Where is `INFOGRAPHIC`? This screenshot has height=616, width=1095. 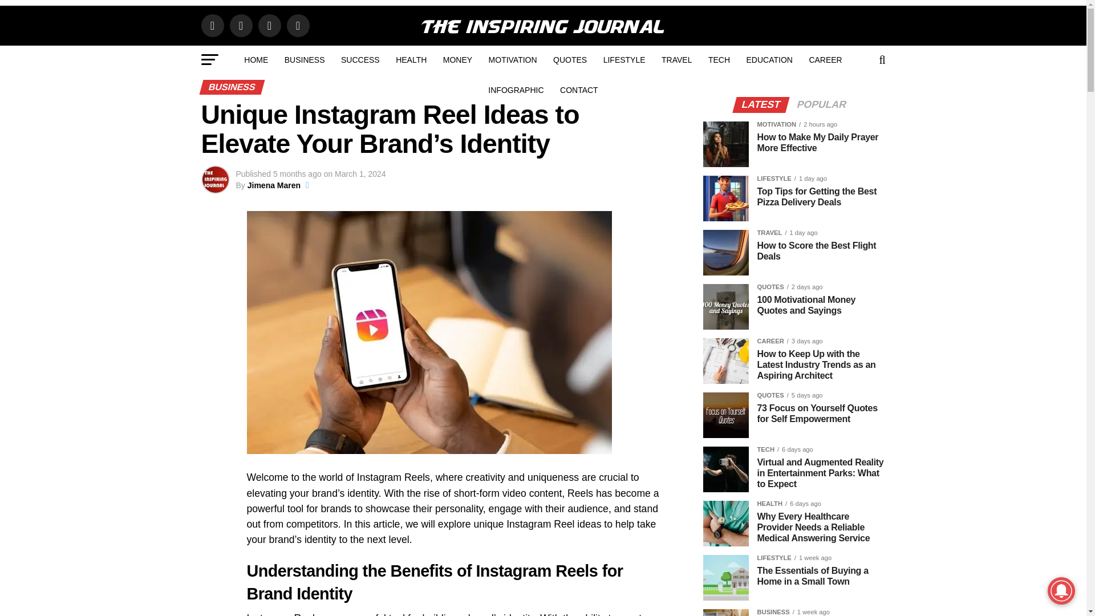 INFOGRAPHIC is located at coordinates (516, 90).